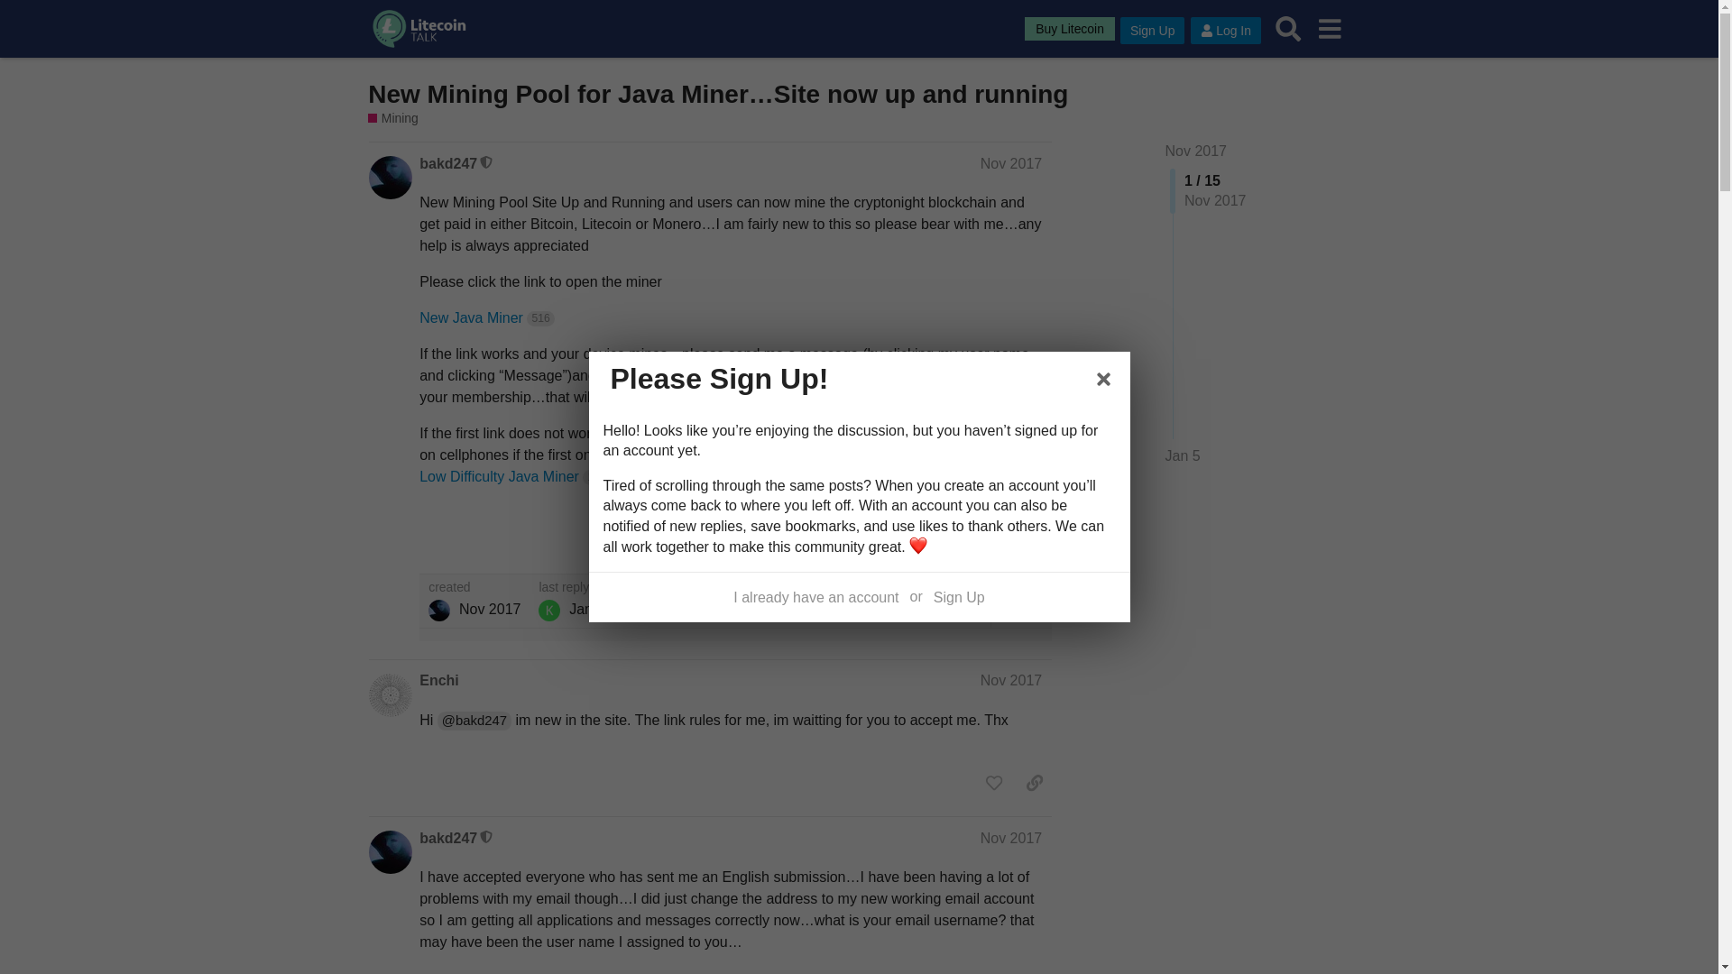  I want to click on 6, so click(884, 601).